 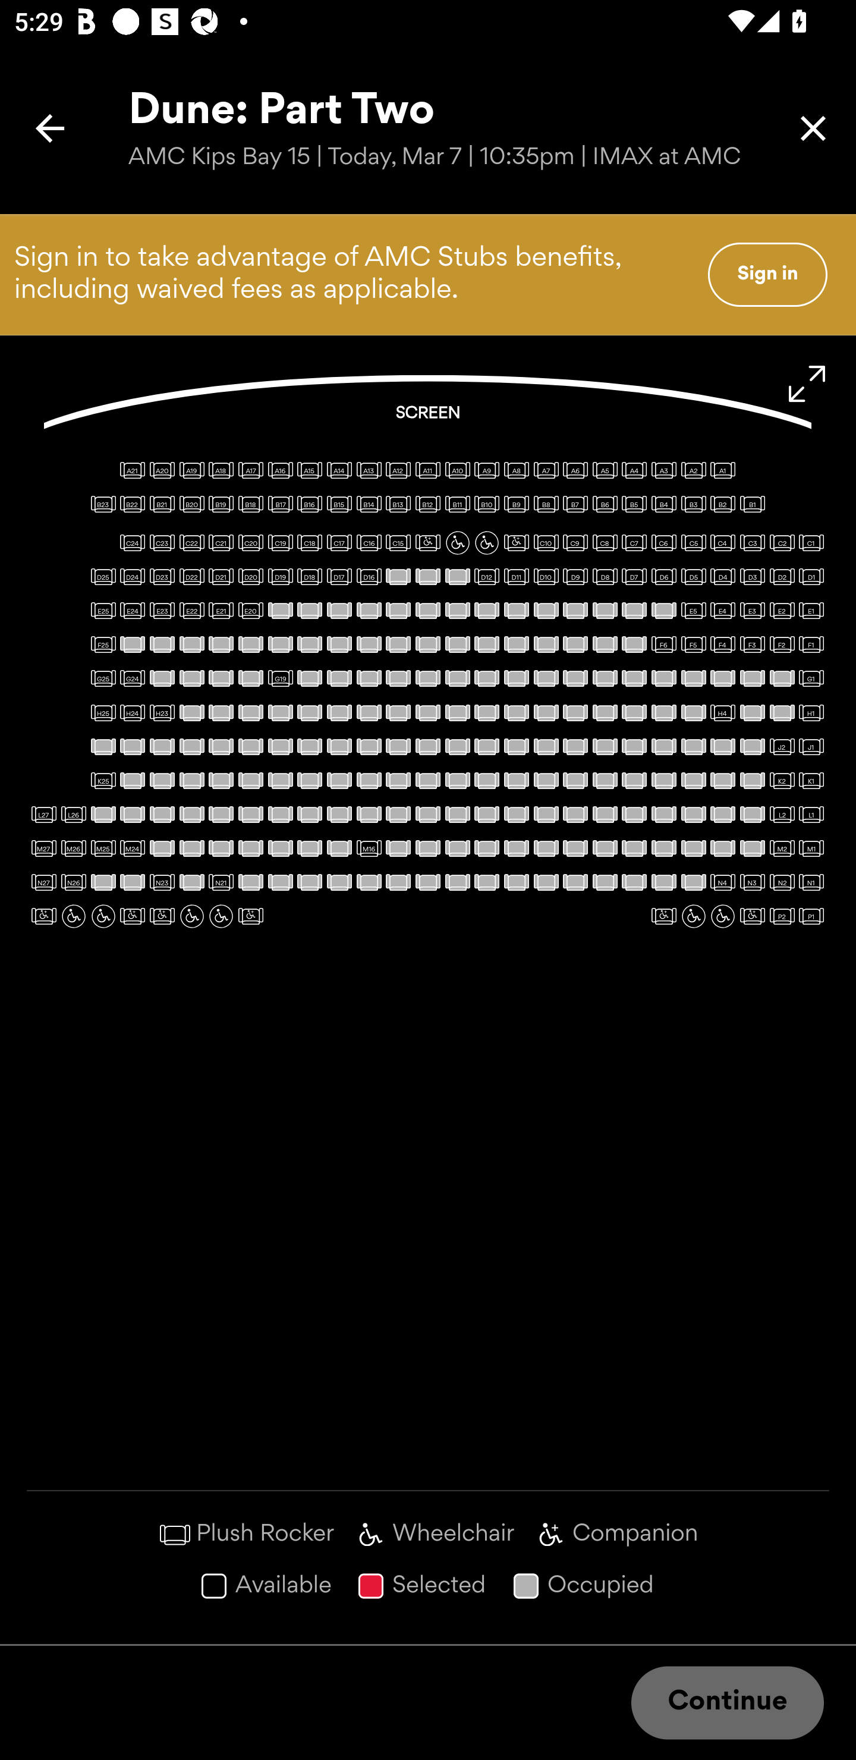 I want to click on D12, Regular seat, available, so click(x=486, y=576).